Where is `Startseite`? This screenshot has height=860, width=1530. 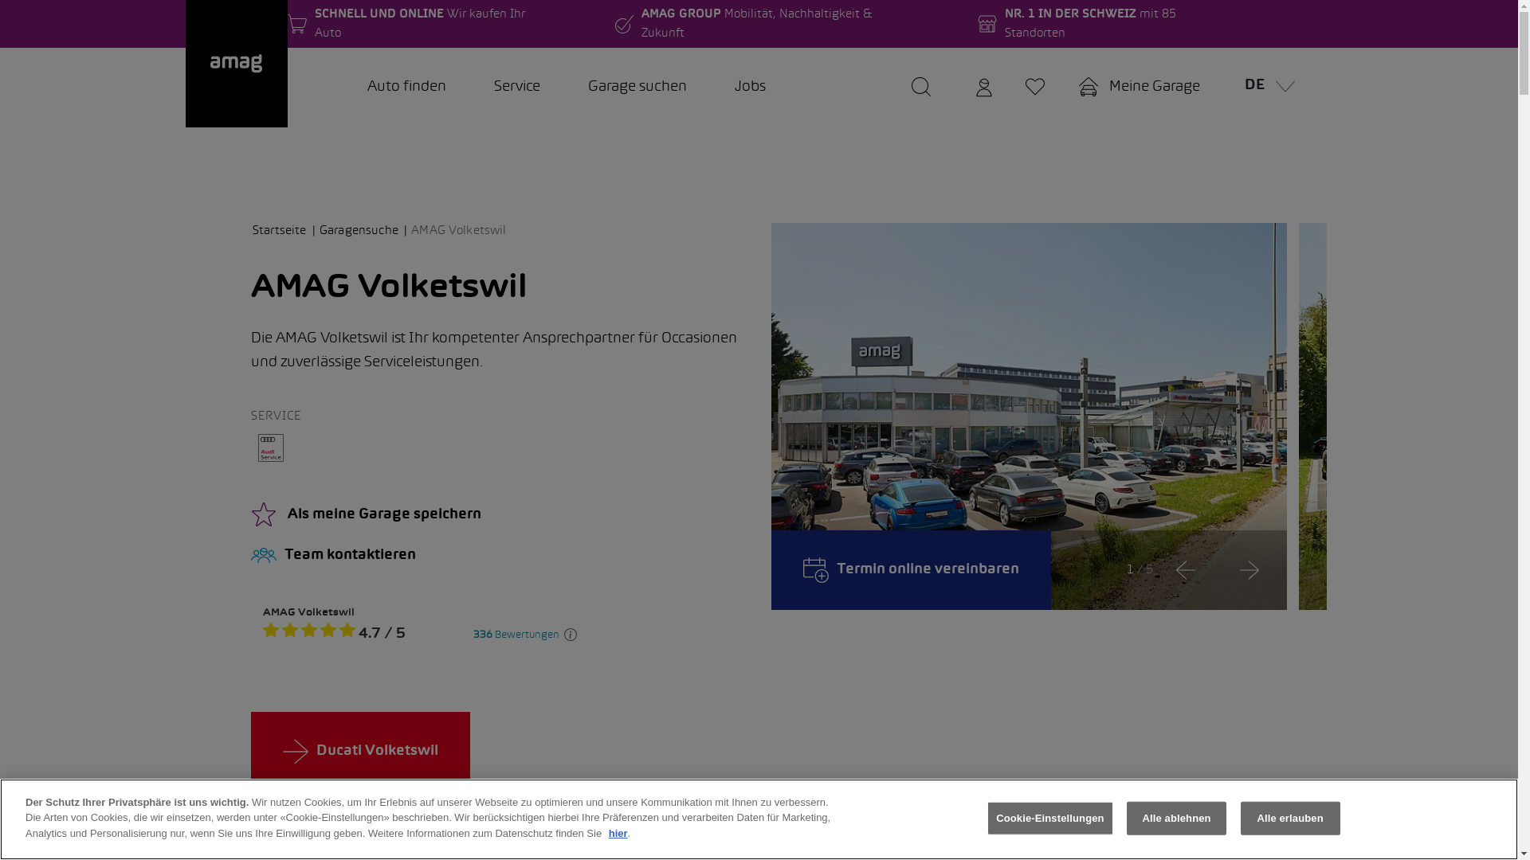 Startseite is located at coordinates (284, 231).